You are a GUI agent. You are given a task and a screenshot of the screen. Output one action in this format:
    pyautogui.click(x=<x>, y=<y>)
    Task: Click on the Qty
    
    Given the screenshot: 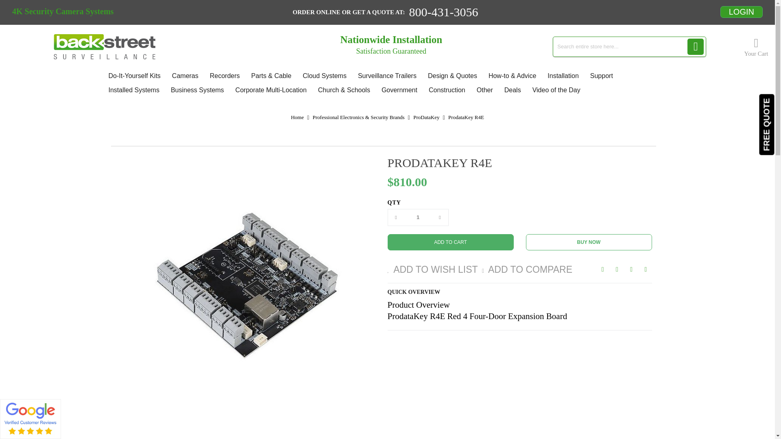 What is the action you would take?
    pyautogui.click(x=418, y=217)
    